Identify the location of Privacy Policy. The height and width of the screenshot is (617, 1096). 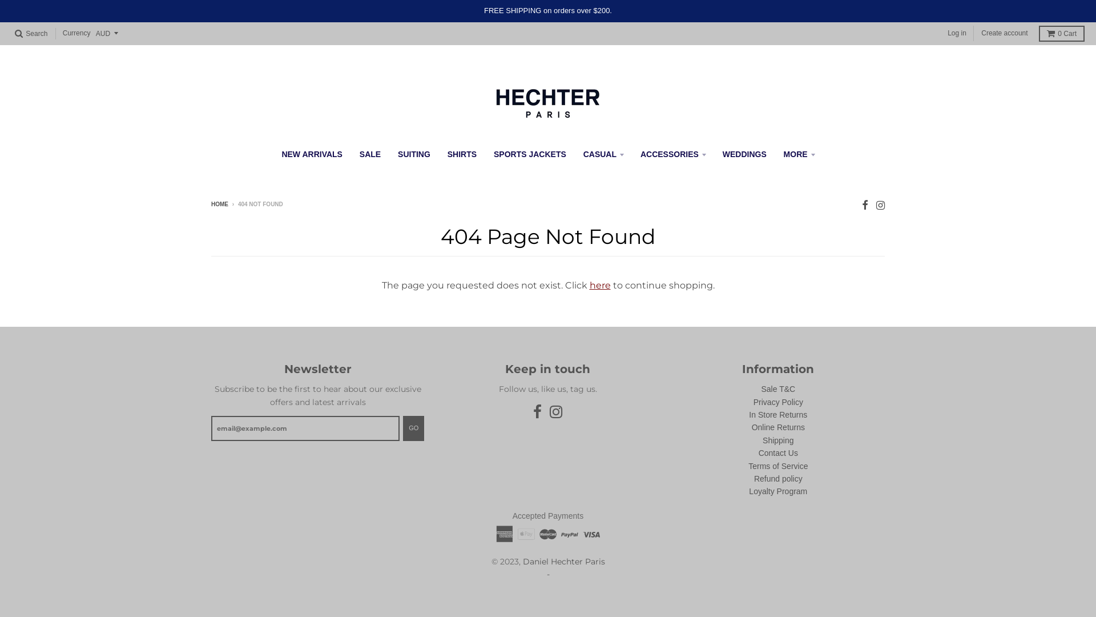
(779, 402).